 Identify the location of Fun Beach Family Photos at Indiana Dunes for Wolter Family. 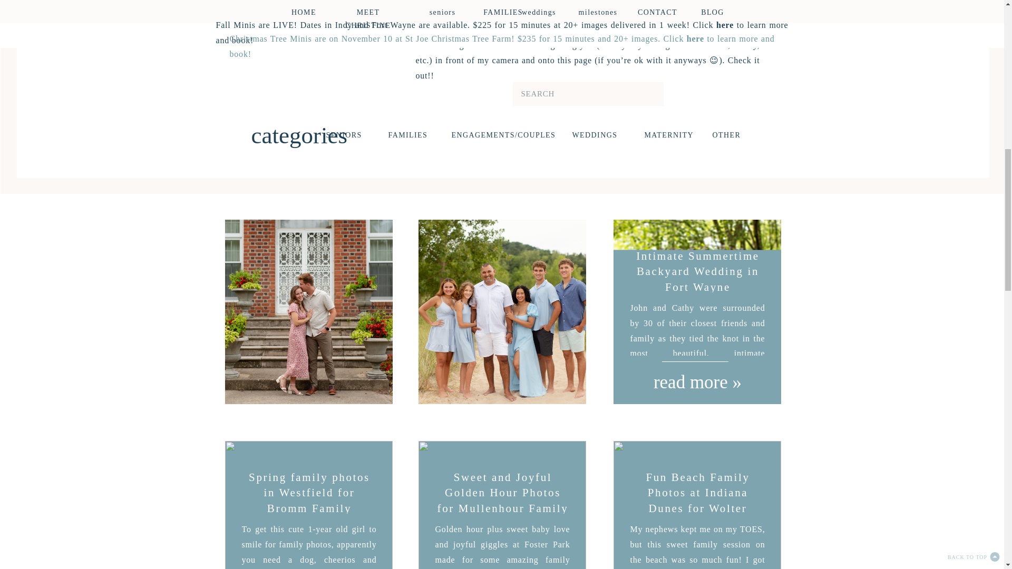
(697, 505).